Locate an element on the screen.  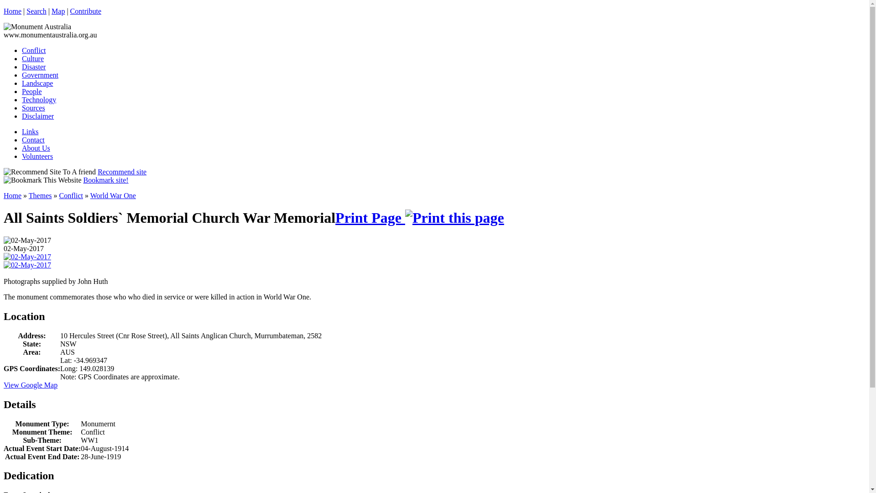
Disaster is located at coordinates (34, 67).